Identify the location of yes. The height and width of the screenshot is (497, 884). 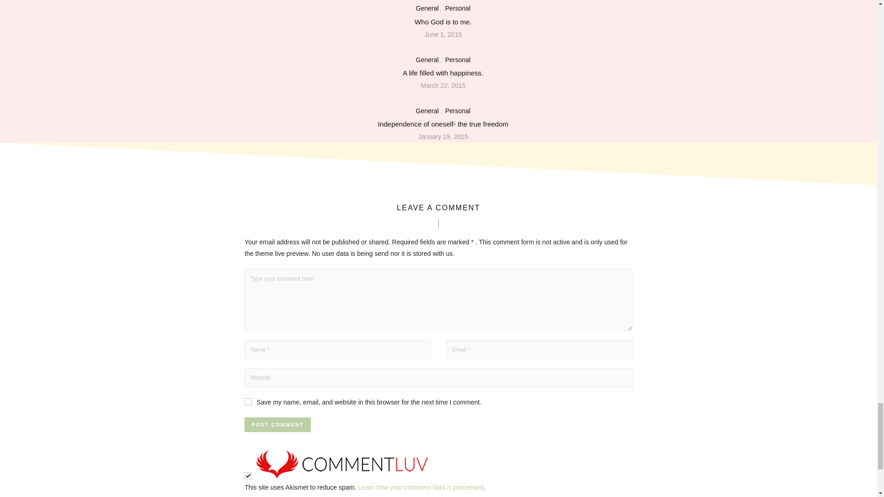
(248, 402).